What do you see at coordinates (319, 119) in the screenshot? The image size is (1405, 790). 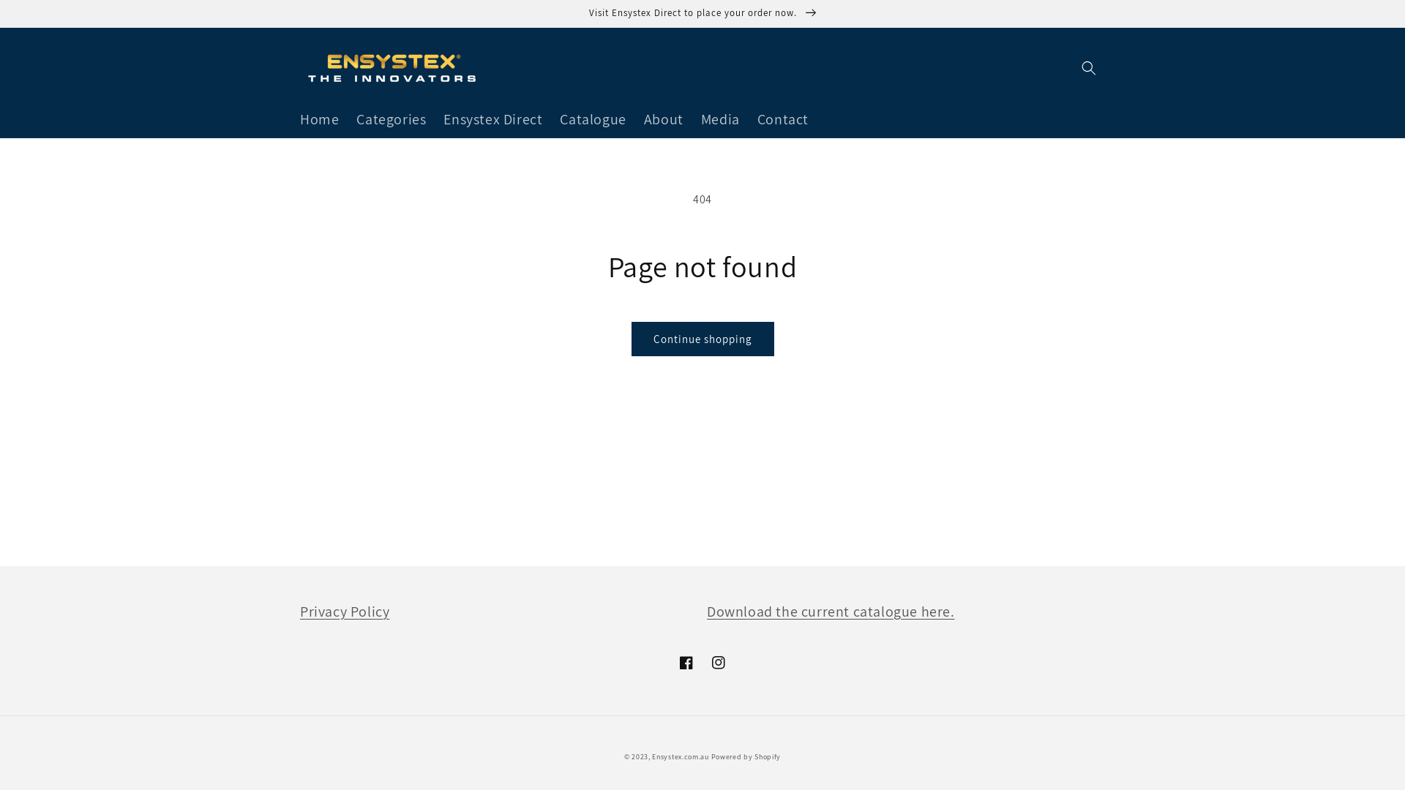 I see `Home` at bounding box center [319, 119].